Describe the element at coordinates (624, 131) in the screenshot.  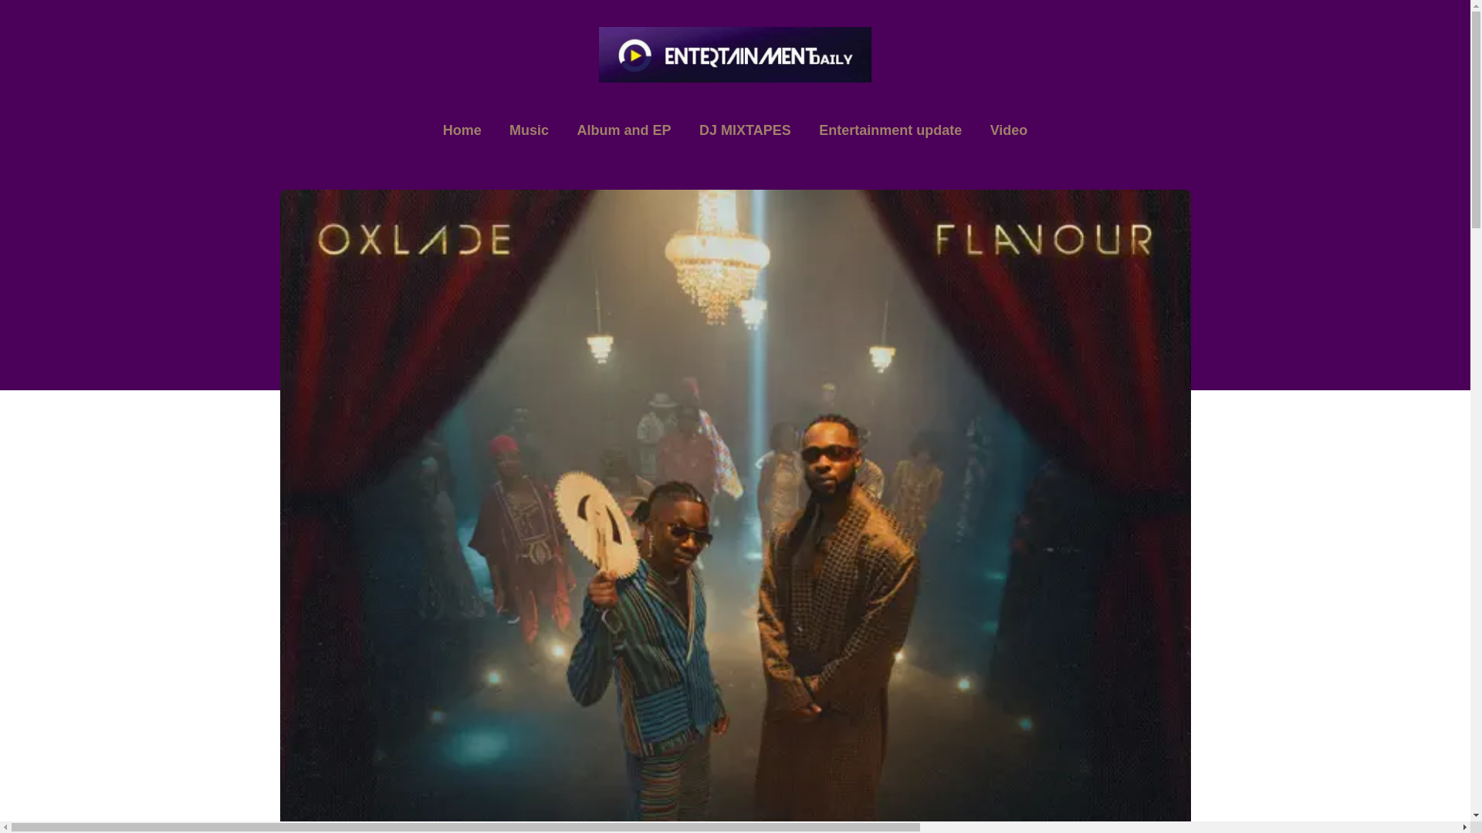
I see `Album and EP` at that location.